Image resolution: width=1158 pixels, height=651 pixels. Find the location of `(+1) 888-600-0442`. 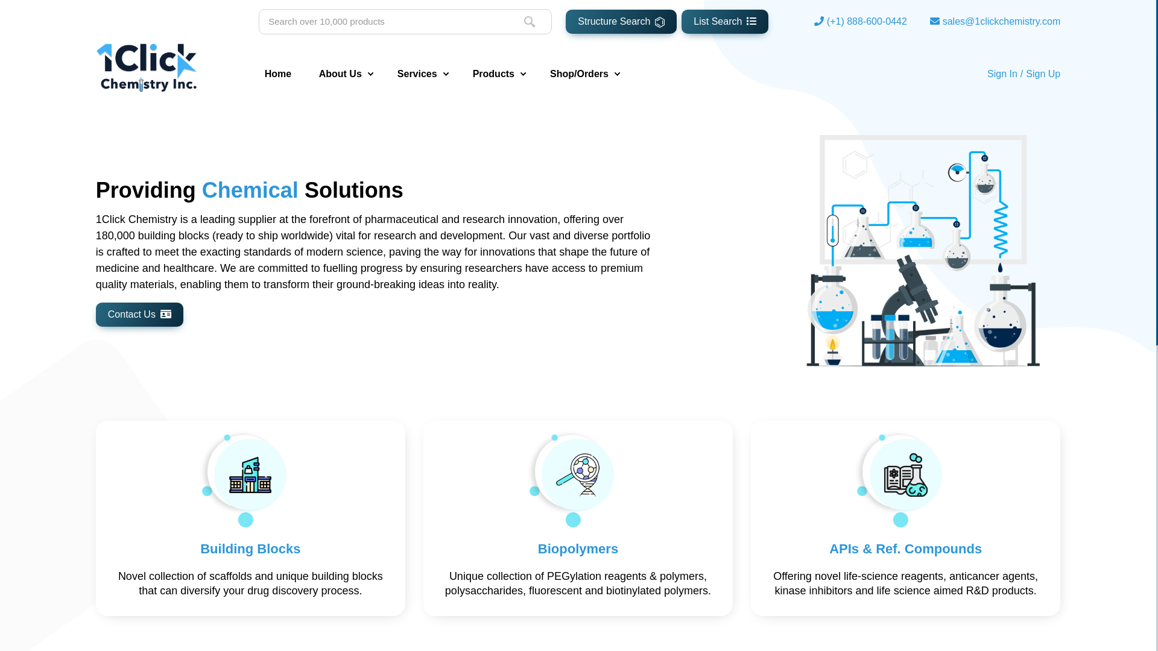

(+1) 888-600-0442 is located at coordinates (867, 22).